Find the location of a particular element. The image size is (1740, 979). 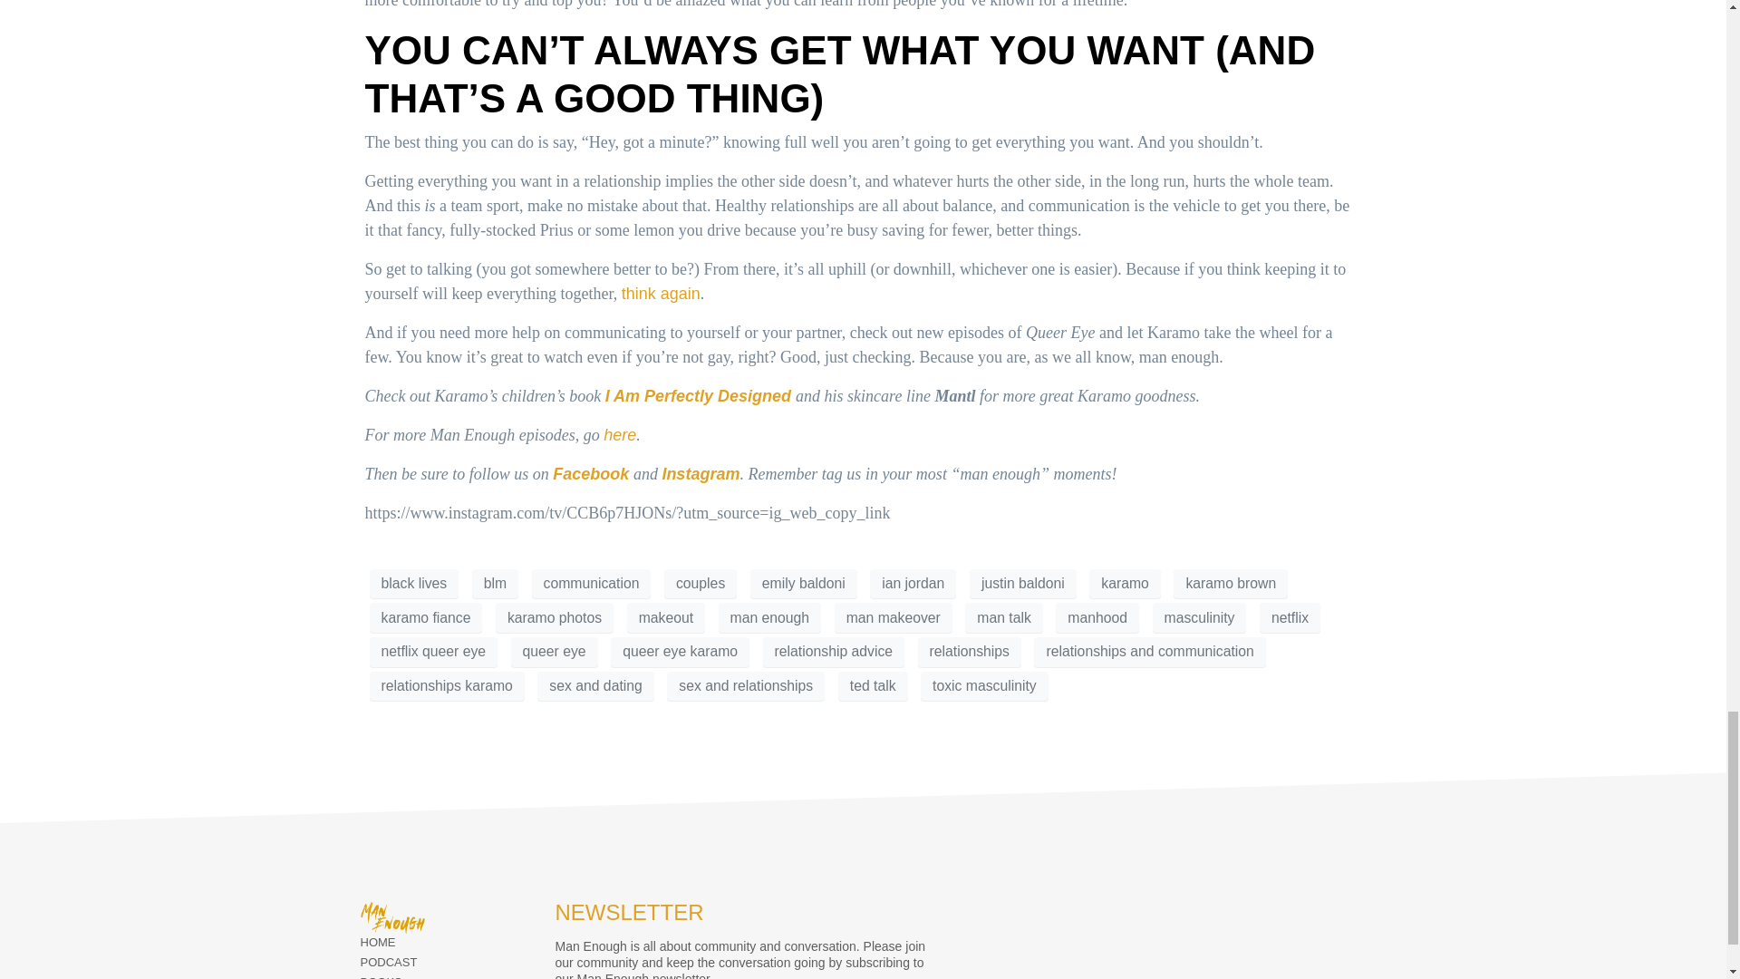

karamo photos is located at coordinates (555, 617).